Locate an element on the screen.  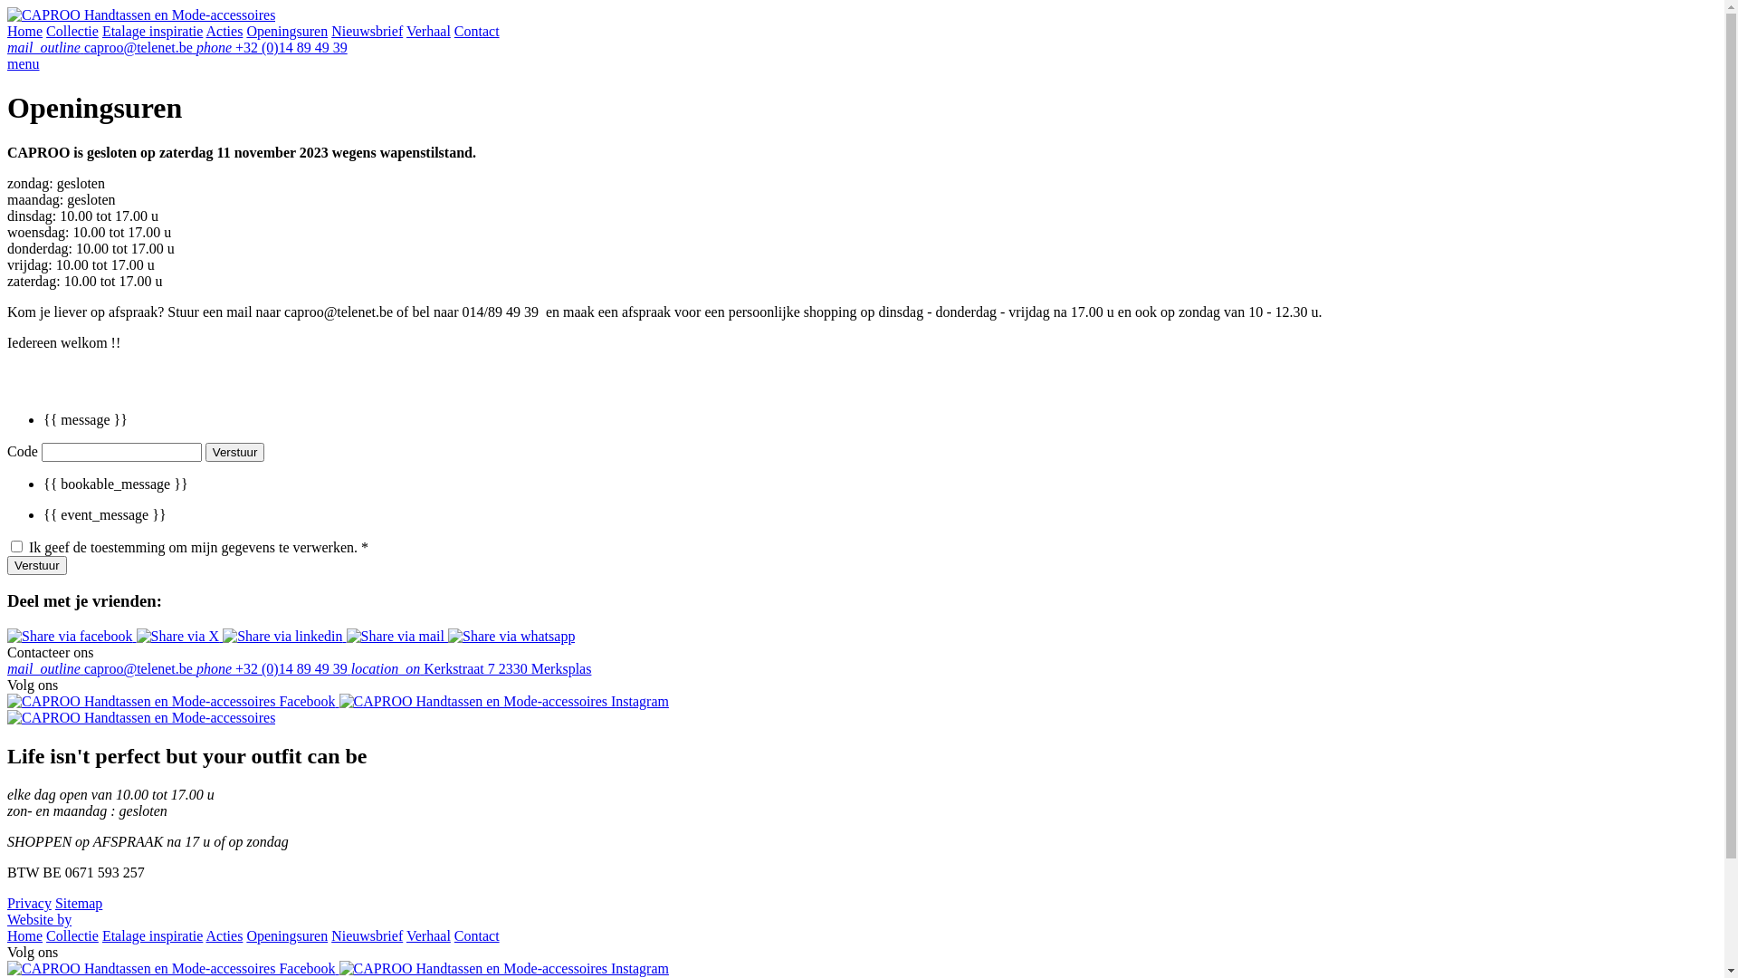
CAPROO Handtassen en Mode-accessoires Instagram is located at coordinates (504, 701).